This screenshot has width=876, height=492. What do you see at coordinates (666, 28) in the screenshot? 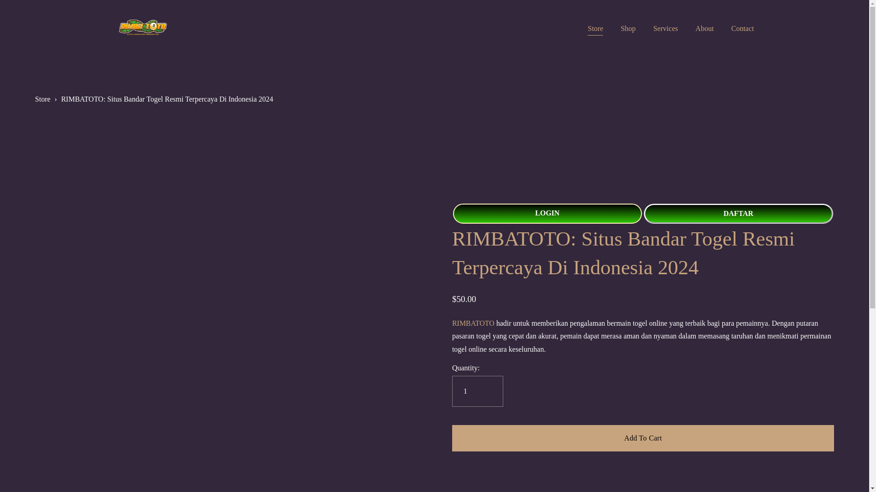
I see `Services` at bounding box center [666, 28].